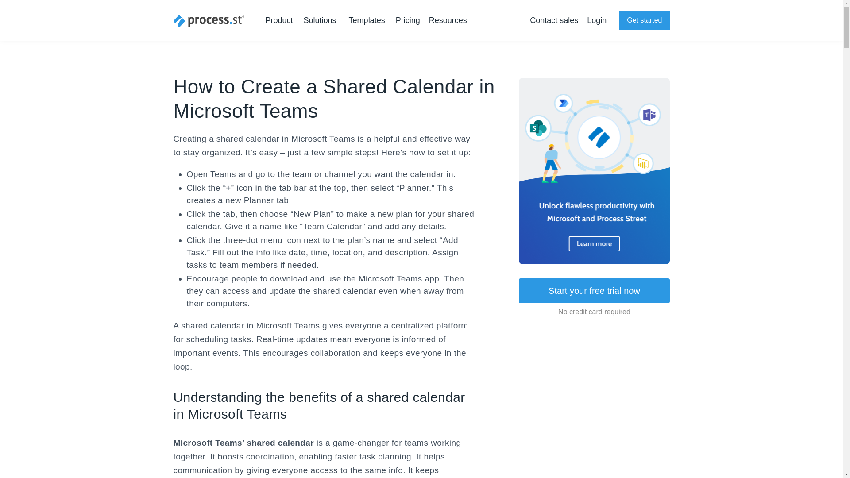 Image resolution: width=850 pixels, height=478 pixels. What do you see at coordinates (408, 20) in the screenshot?
I see `Pricing` at bounding box center [408, 20].